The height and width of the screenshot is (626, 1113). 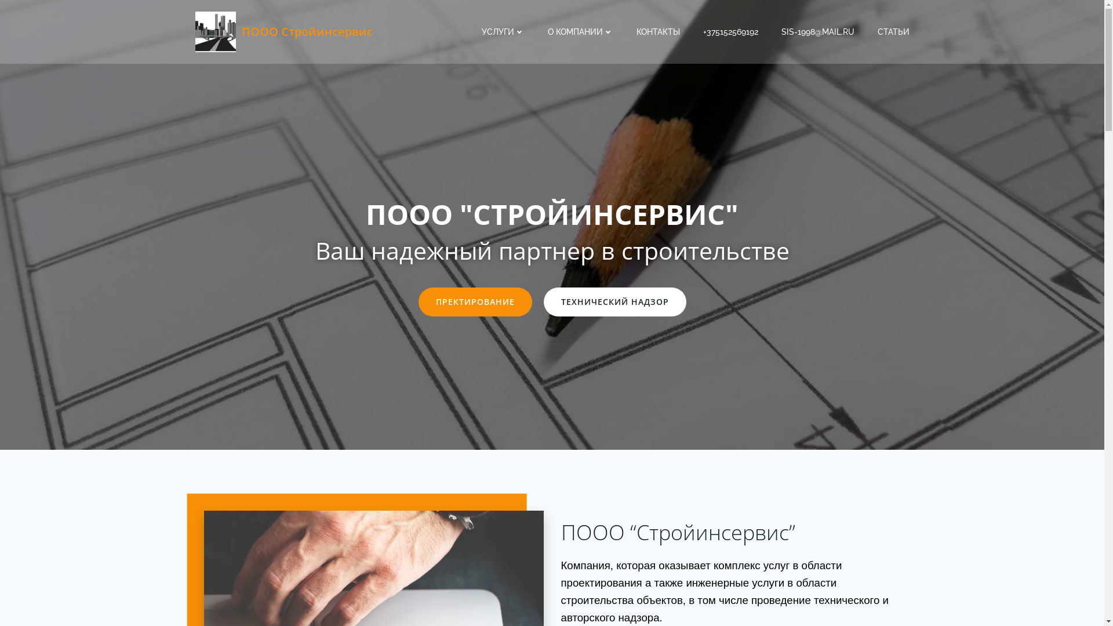 What do you see at coordinates (818, 31) in the screenshot?
I see `SIS-1998@MAIL.RU` at bounding box center [818, 31].